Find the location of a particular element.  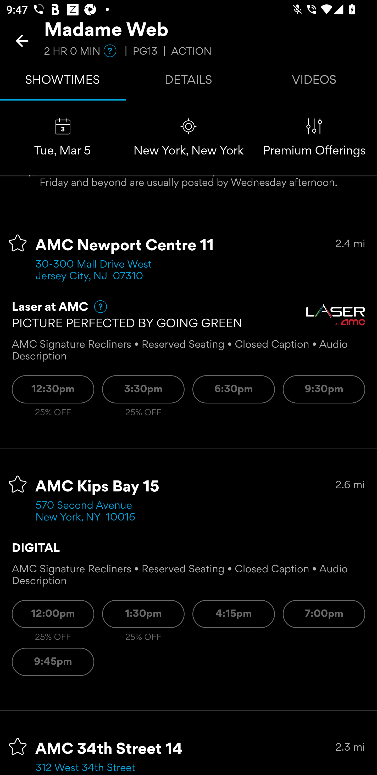

570 Second Avenue  
New York, NY  10016 is located at coordinates (87, 512).